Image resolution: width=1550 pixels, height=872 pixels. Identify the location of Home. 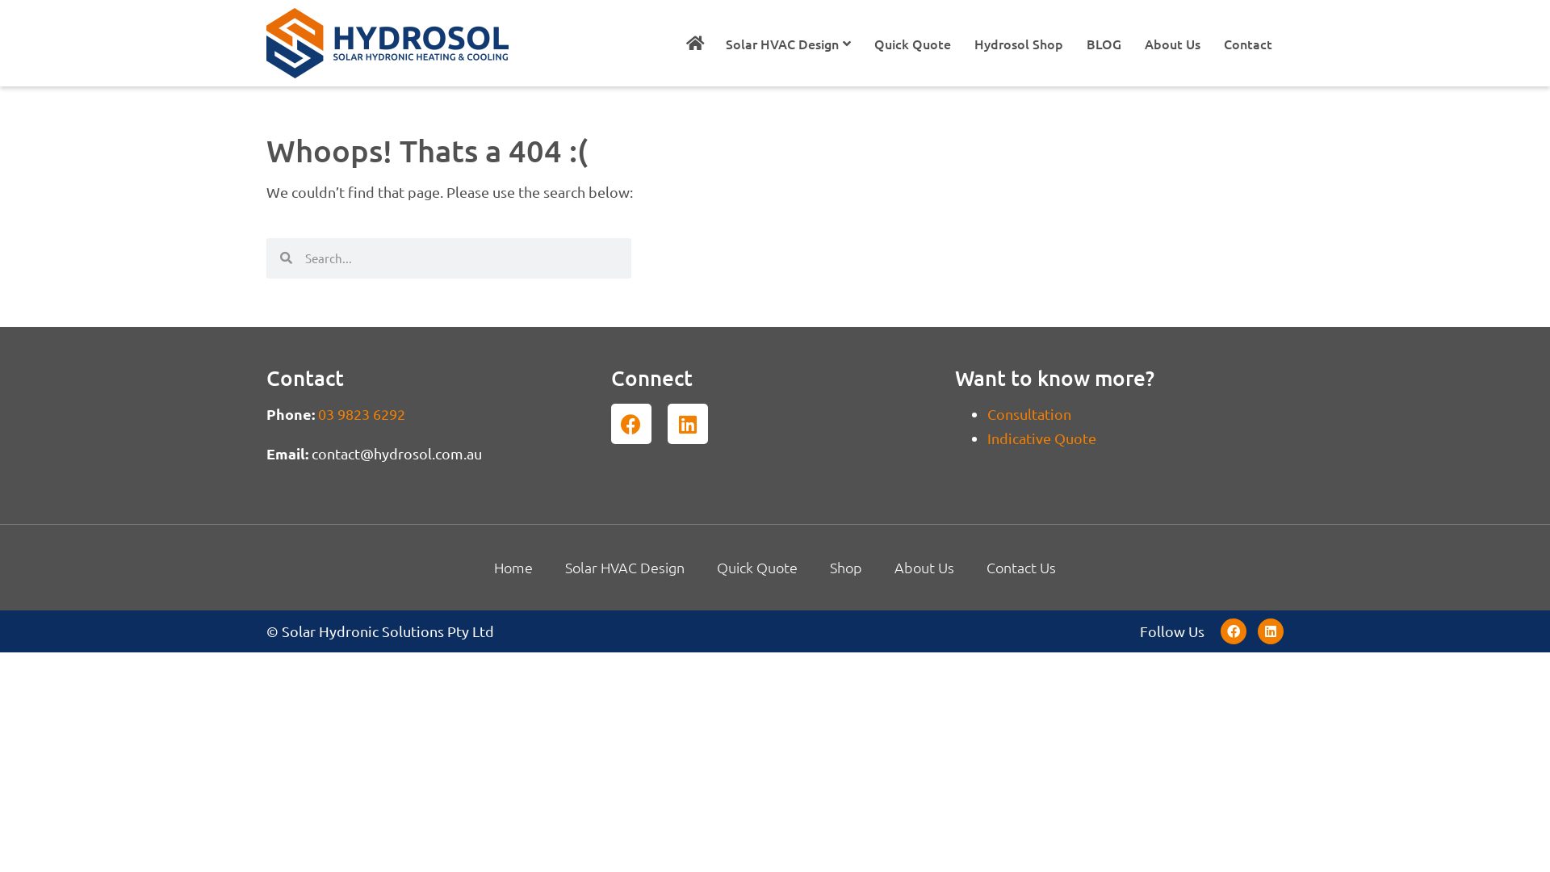
(513, 568).